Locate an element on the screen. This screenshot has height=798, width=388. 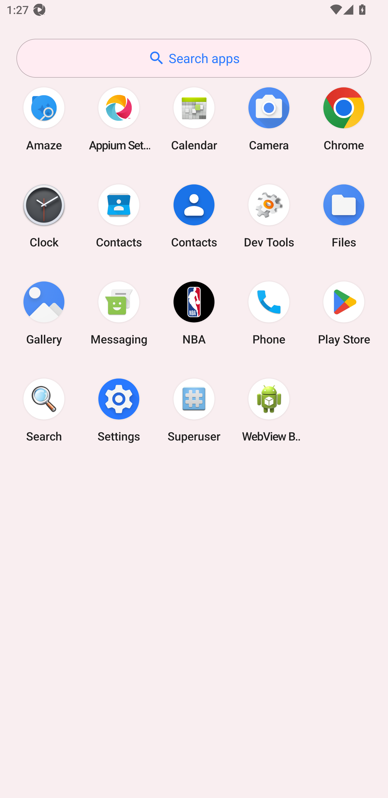
Appium Settings is located at coordinates (119, 119).